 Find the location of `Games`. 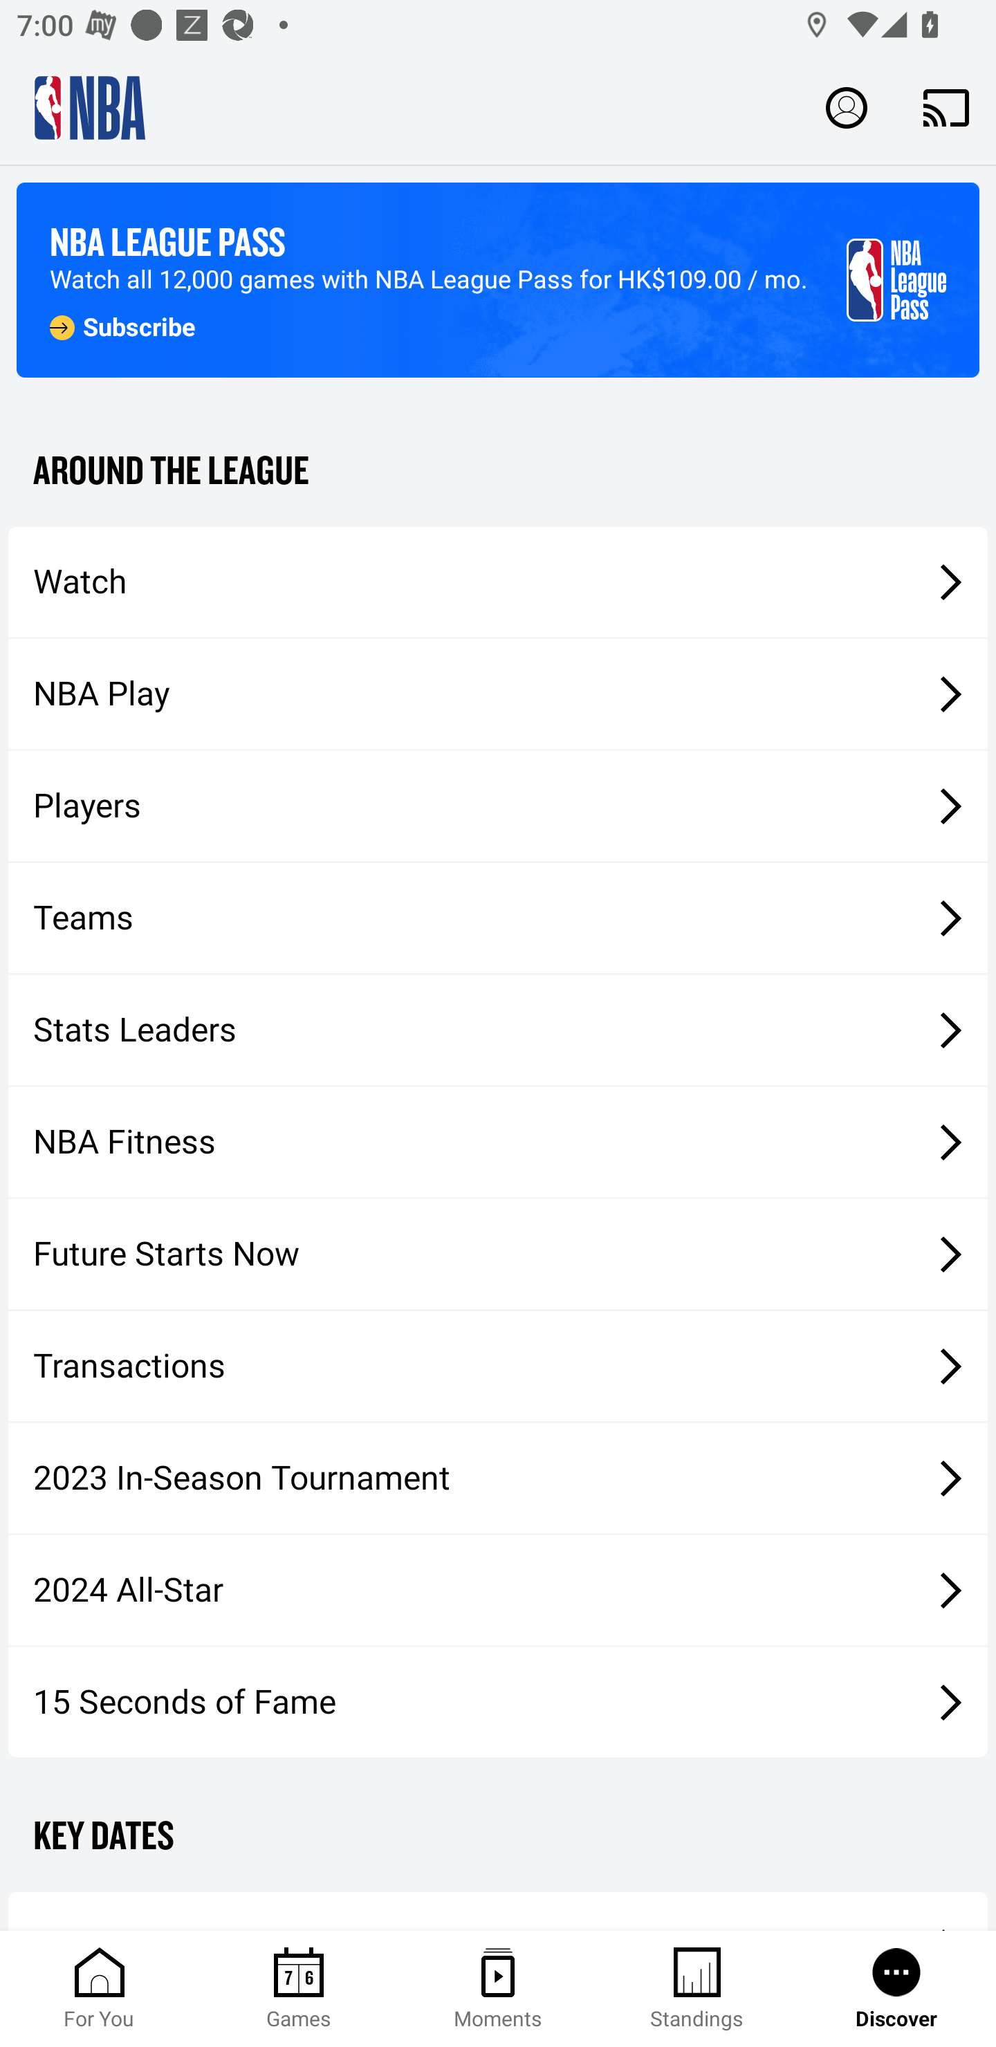

Games is located at coordinates (299, 1989).